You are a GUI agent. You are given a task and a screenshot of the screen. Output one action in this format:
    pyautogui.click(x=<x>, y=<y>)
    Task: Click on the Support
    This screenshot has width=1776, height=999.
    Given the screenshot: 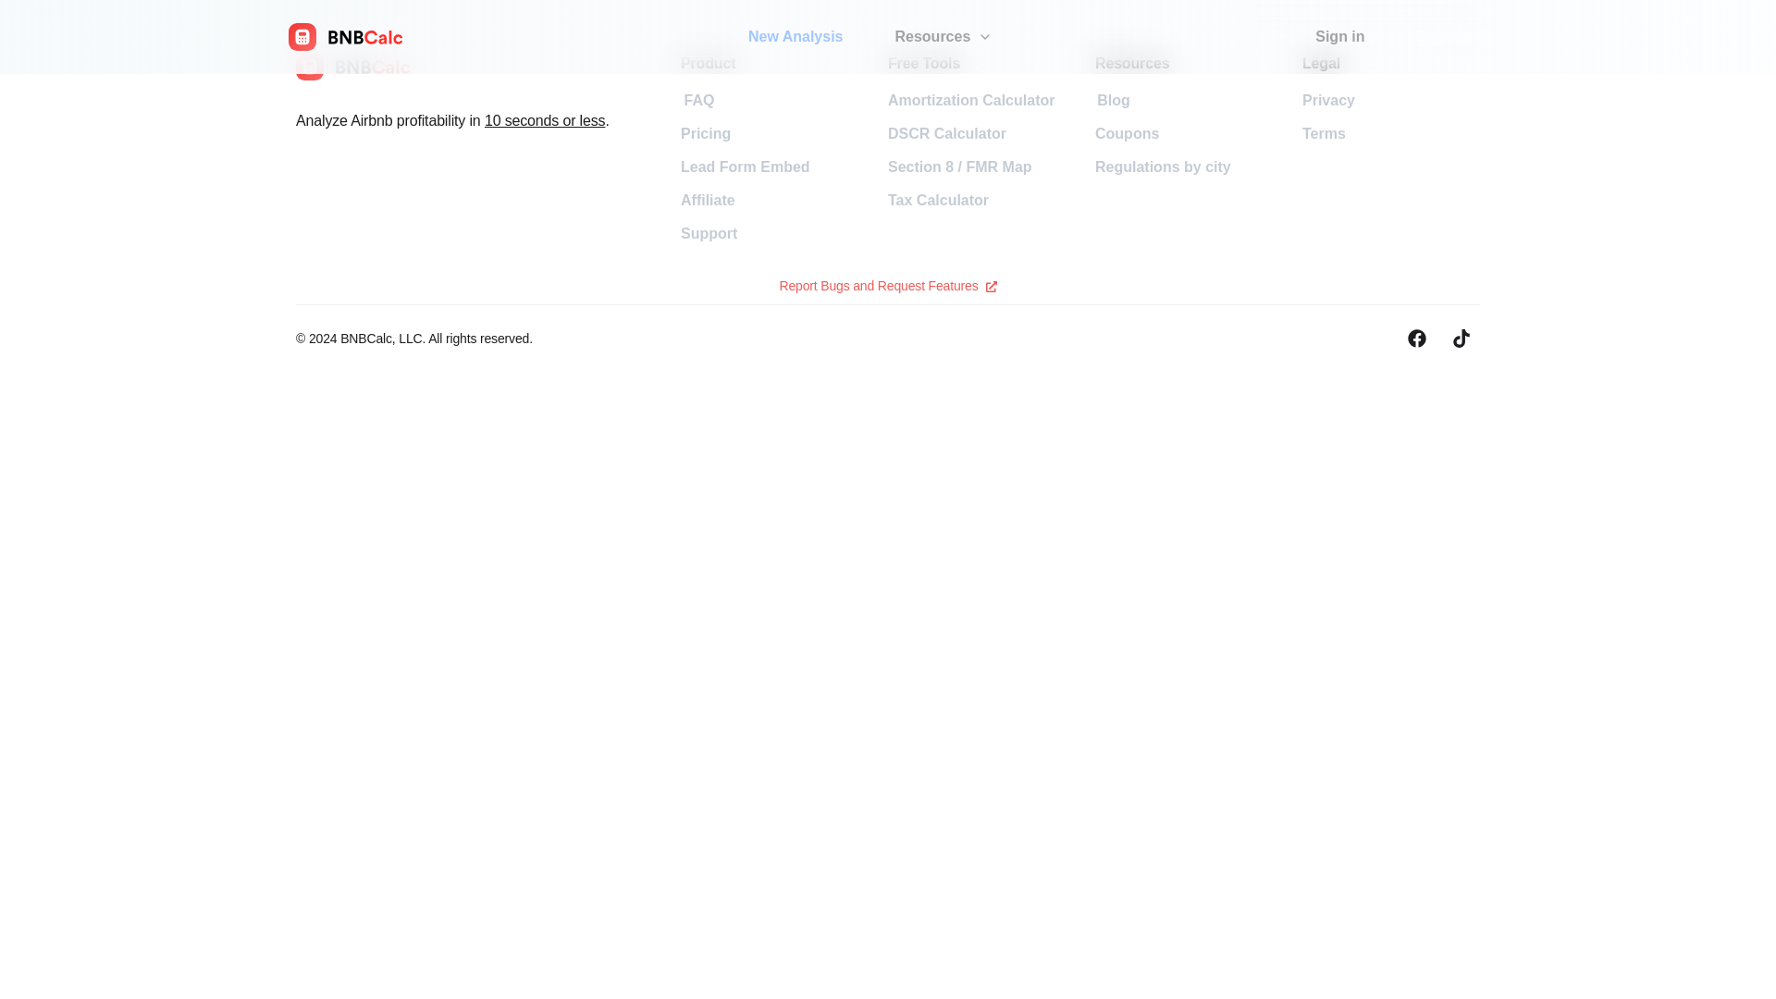 What is the action you would take?
    pyautogui.click(x=709, y=234)
    